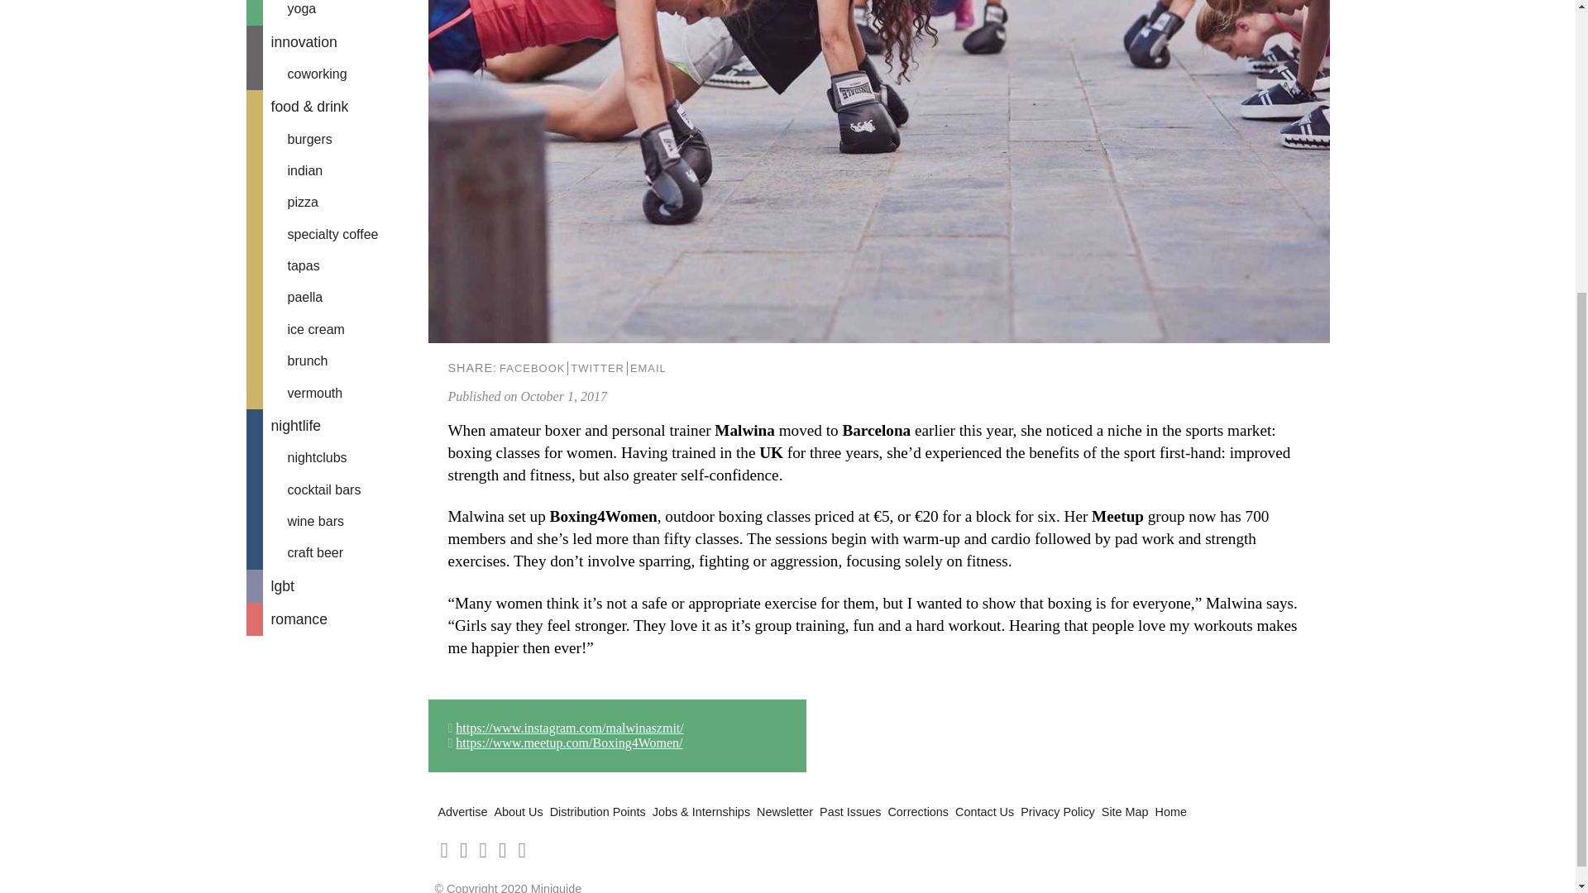 The image size is (1588, 893). Describe the element at coordinates (648, 368) in the screenshot. I see `EMAIL` at that location.